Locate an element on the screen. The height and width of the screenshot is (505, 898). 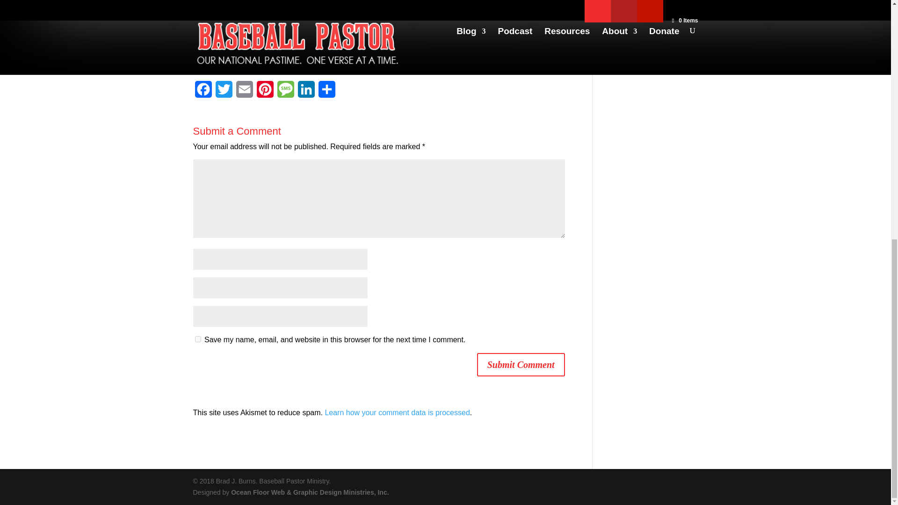
Submit Comment is located at coordinates (521, 364).